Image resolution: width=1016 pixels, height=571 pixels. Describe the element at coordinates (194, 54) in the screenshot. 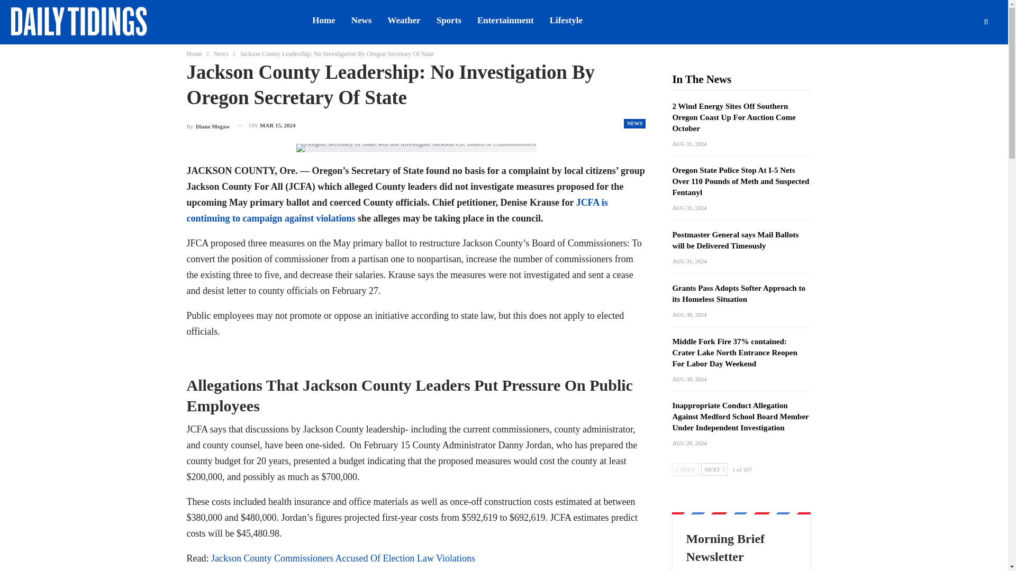

I see `Home` at that location.